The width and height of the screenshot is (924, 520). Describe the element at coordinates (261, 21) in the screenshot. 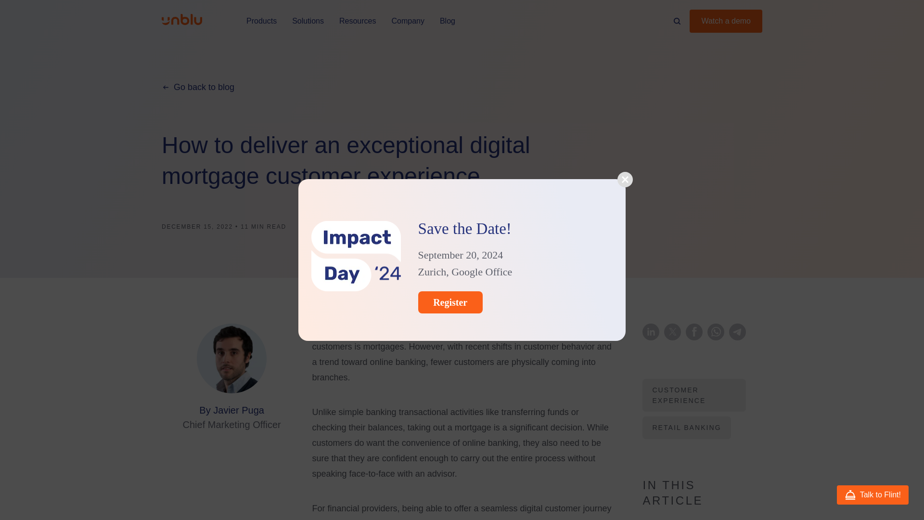

I see `Products` at that location.